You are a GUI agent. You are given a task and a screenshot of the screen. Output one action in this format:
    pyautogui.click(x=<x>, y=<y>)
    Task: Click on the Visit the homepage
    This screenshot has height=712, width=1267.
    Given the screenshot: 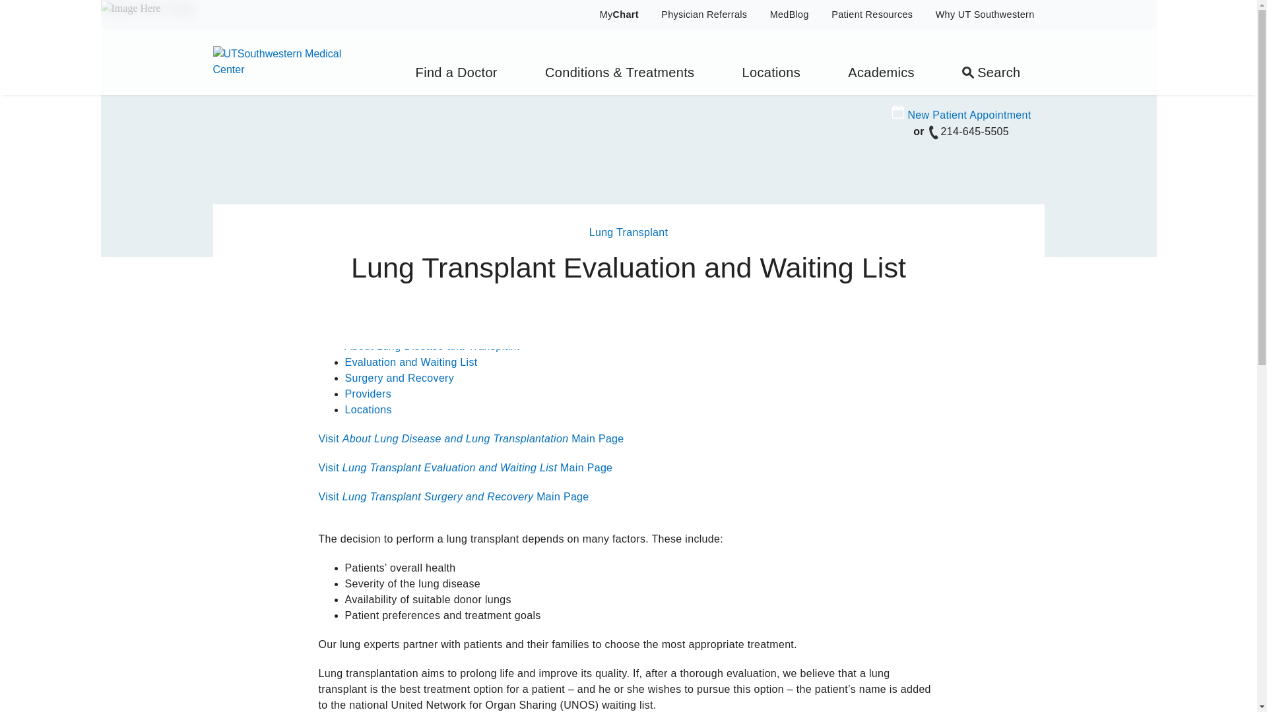 What is the action you would take?
    pyautogui.click(x=288, y=61)
    